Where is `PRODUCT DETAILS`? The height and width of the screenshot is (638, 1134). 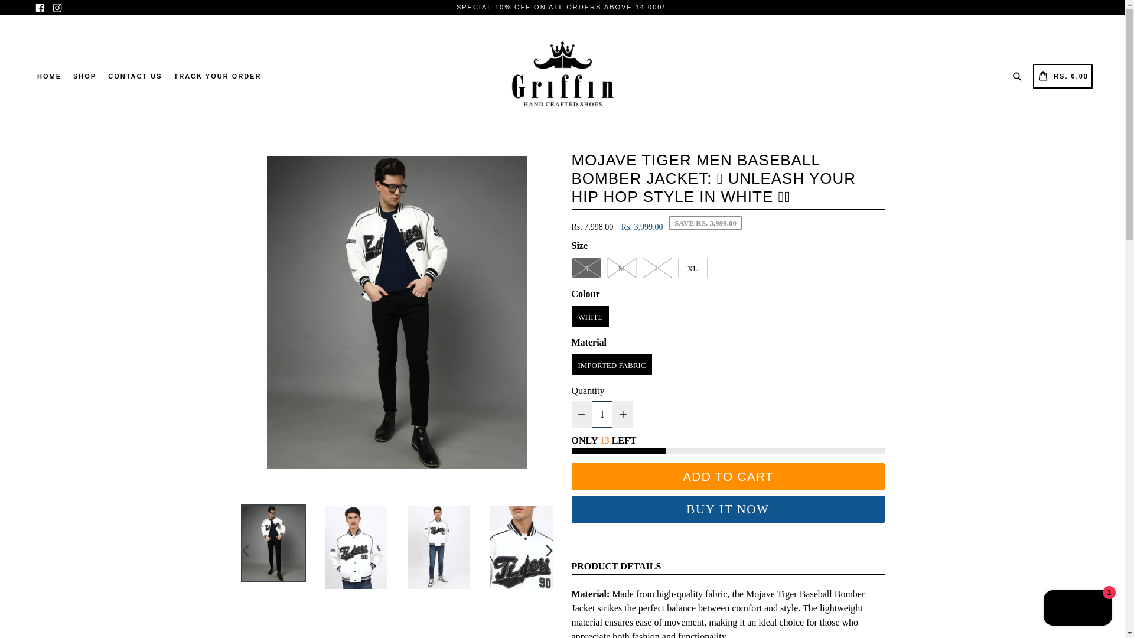 PRODUCT DETAILS is located at coordinates (616, 567).